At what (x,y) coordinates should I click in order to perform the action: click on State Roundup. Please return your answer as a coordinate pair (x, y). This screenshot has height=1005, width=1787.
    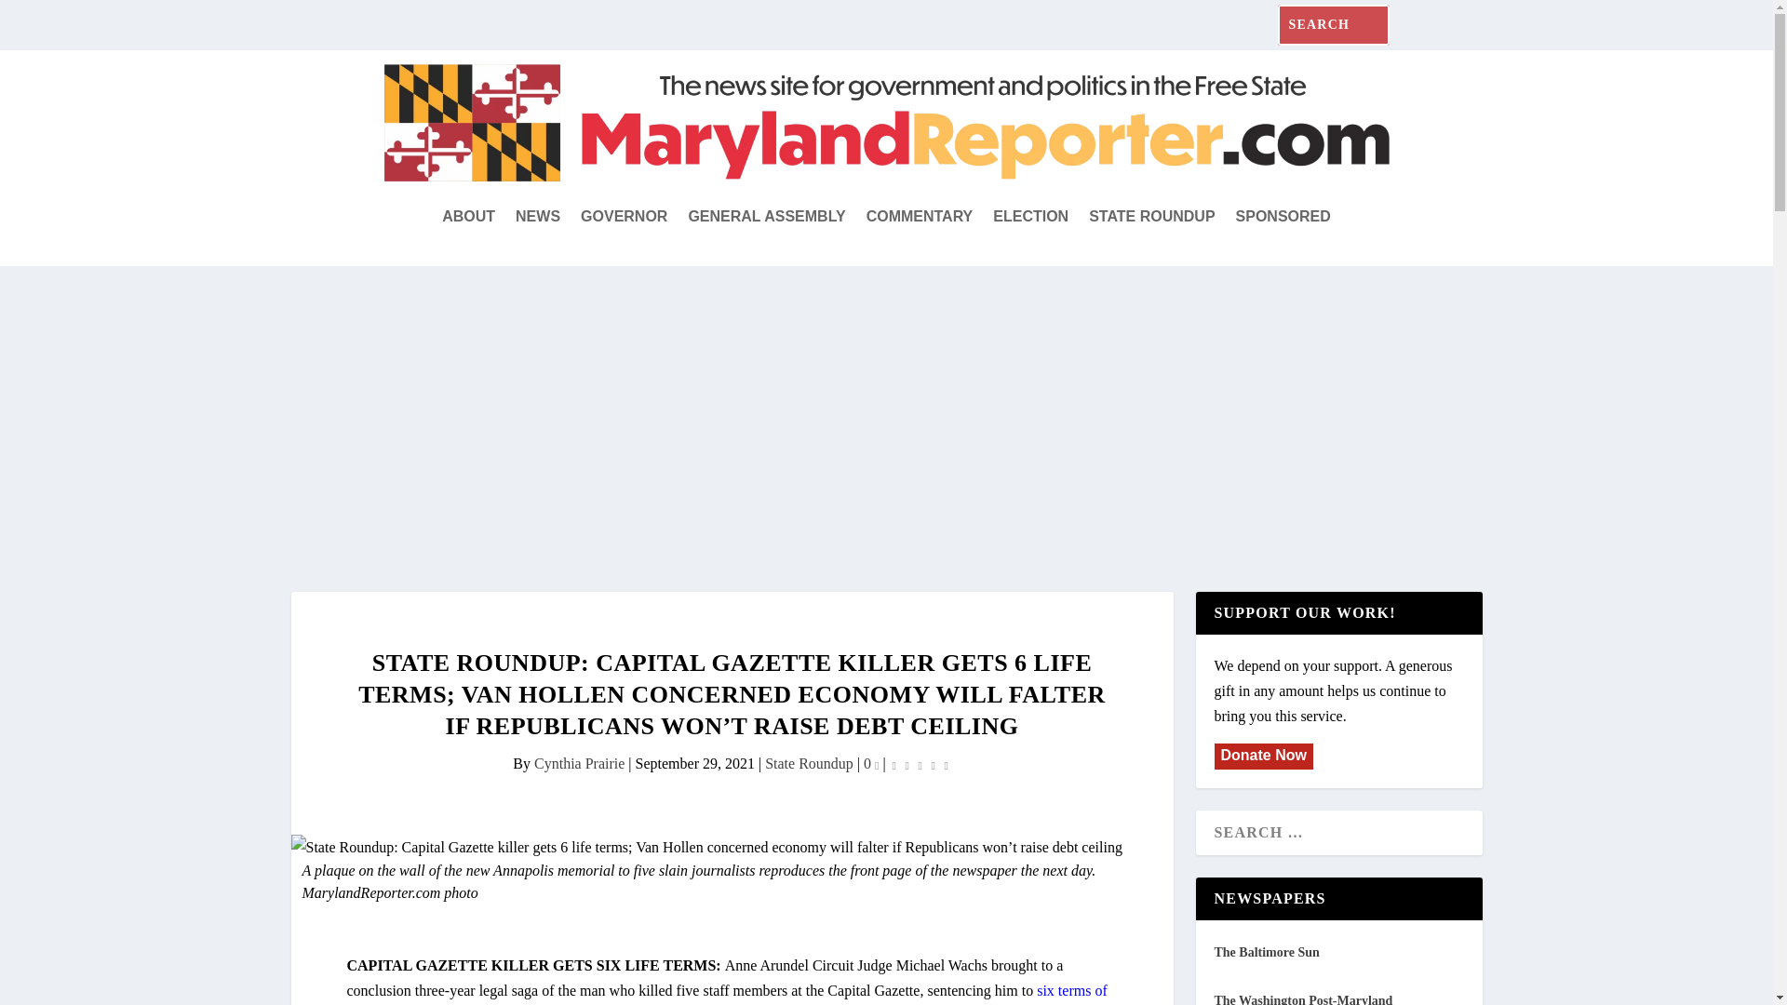
    Looking at the image, I should click on (809, 763).